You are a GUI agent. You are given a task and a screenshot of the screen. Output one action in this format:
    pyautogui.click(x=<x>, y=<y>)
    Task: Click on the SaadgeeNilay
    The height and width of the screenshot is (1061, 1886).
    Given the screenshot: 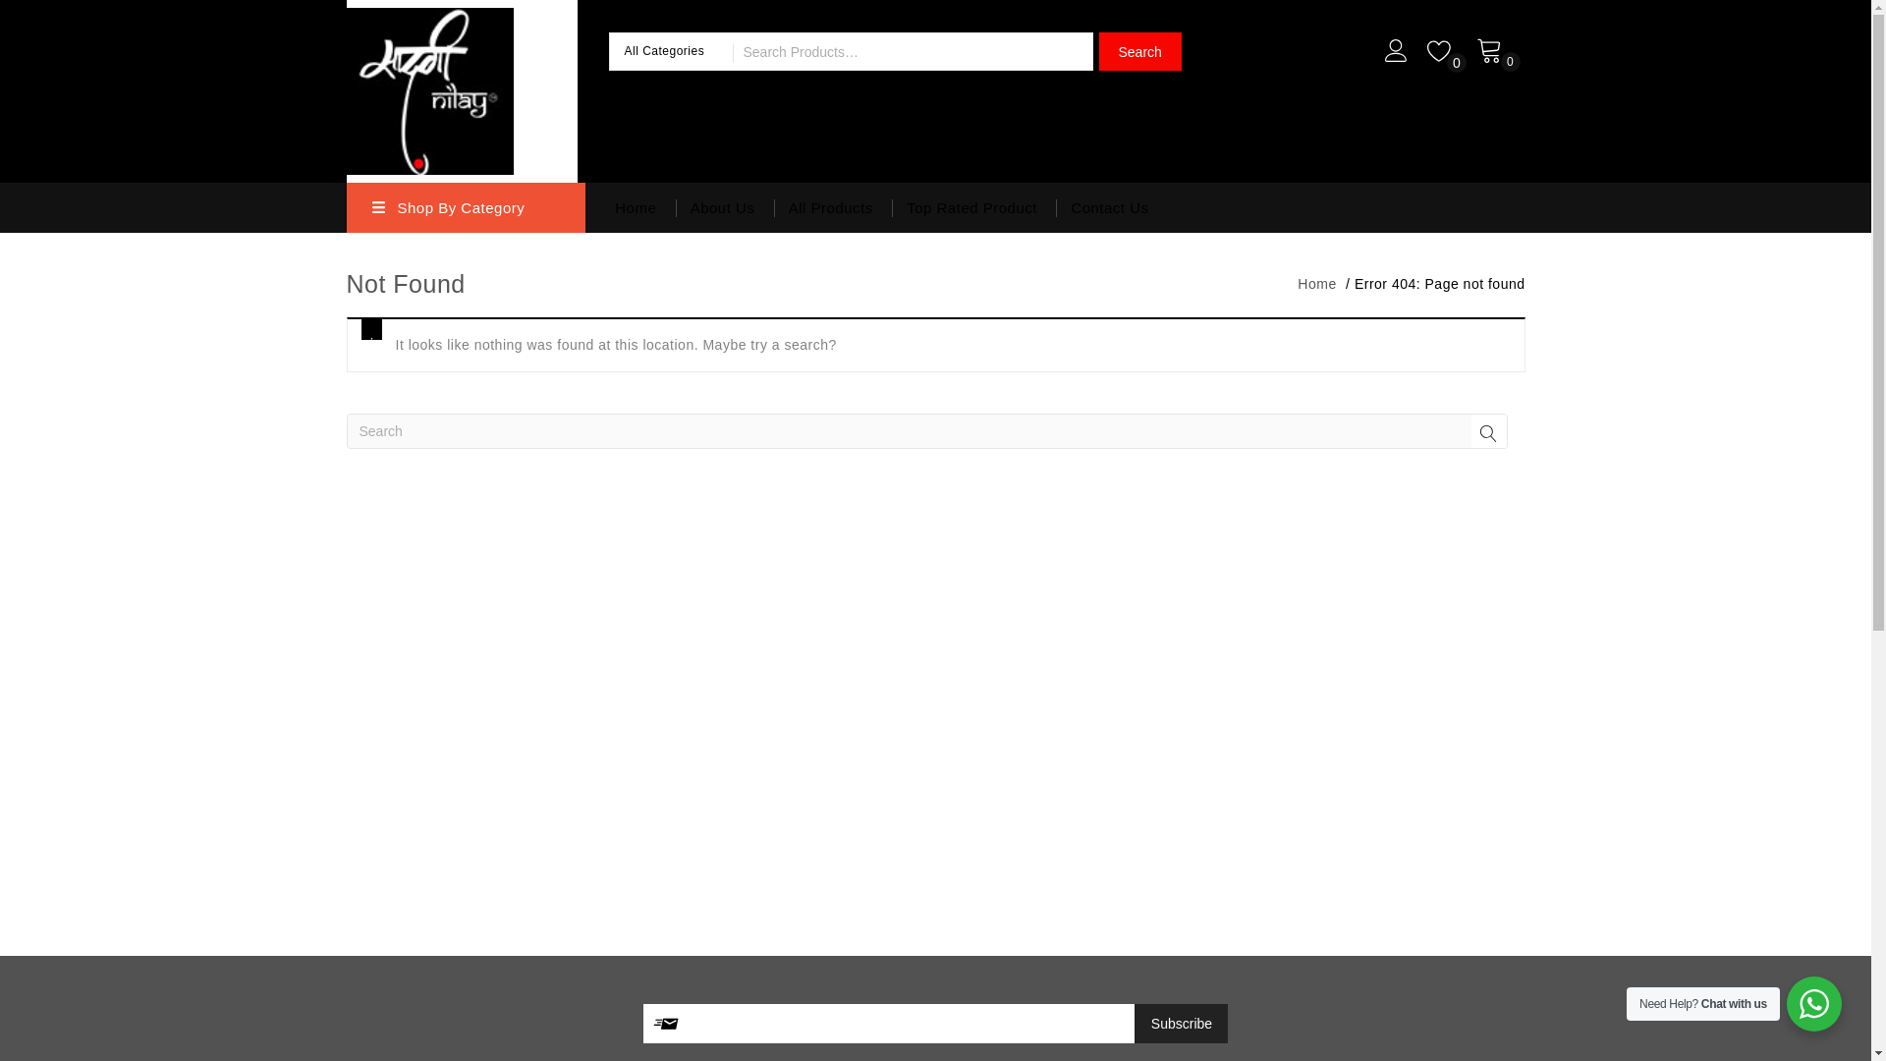 What is the action you would take?
    pyautogui.click(x=428, y=88)
    